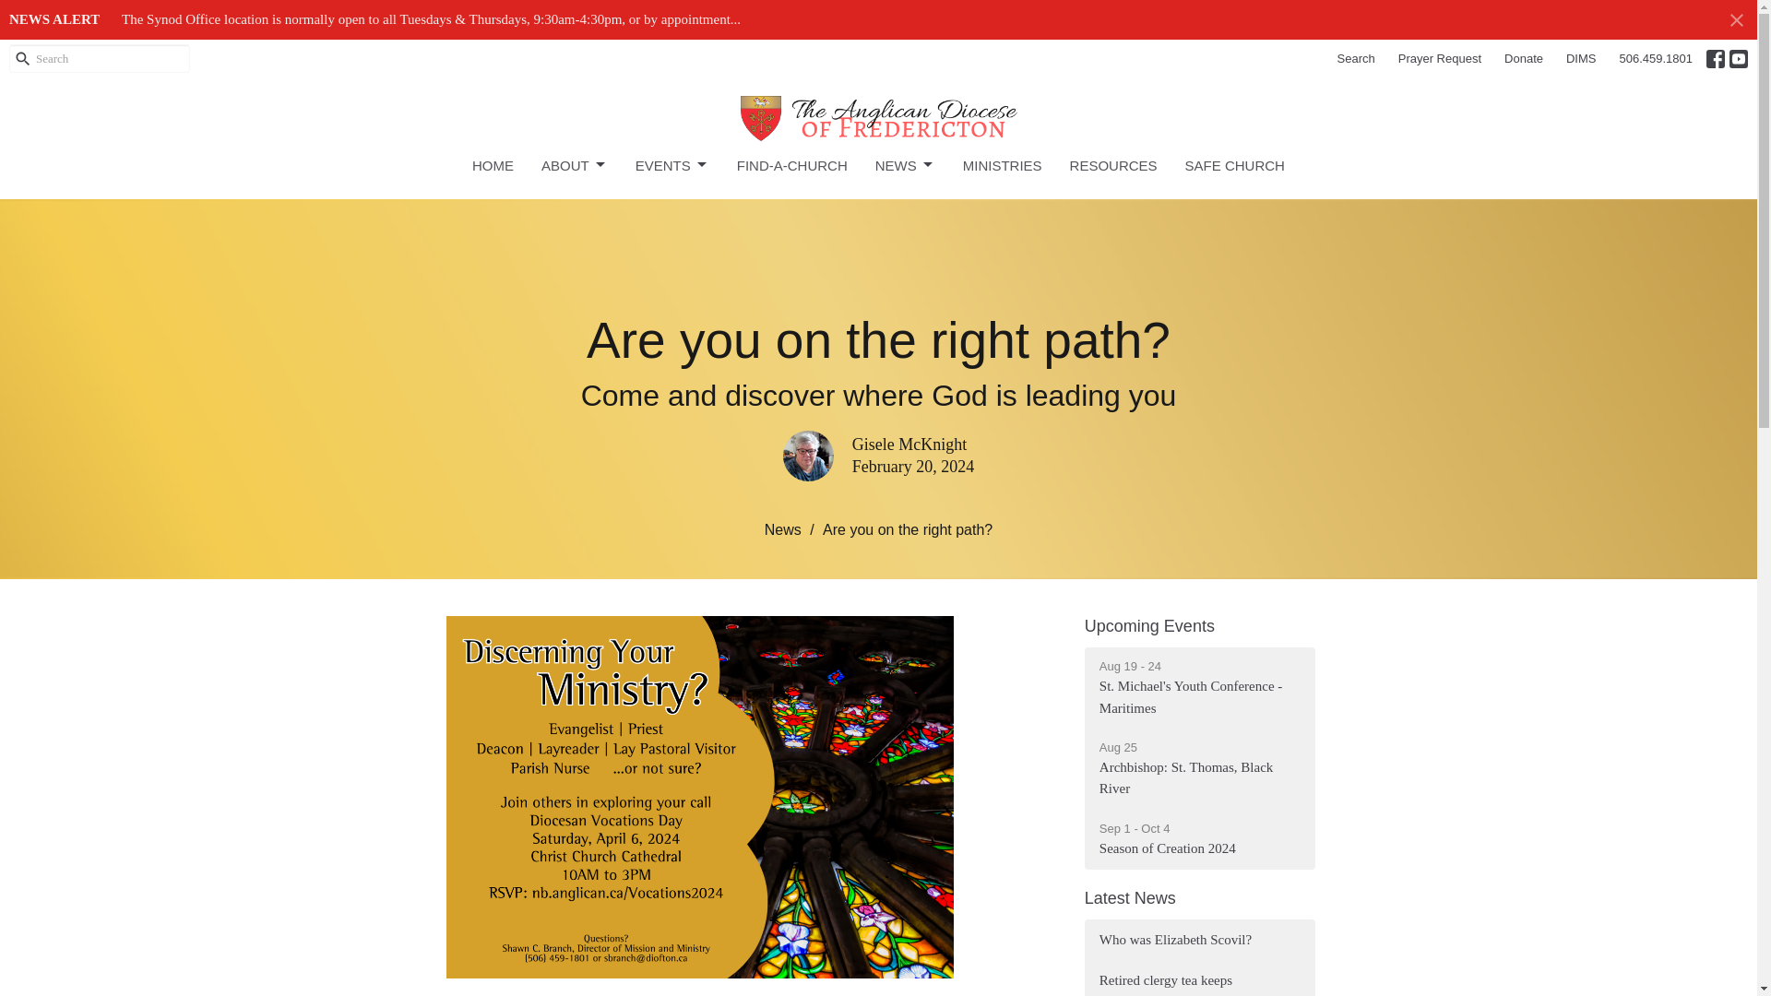 The height and width of the screenshot is (996, 1771). What do you see at coordinates (1149, 625) in the screenshot?
I see `Search` at bounding box center [1149, 625].